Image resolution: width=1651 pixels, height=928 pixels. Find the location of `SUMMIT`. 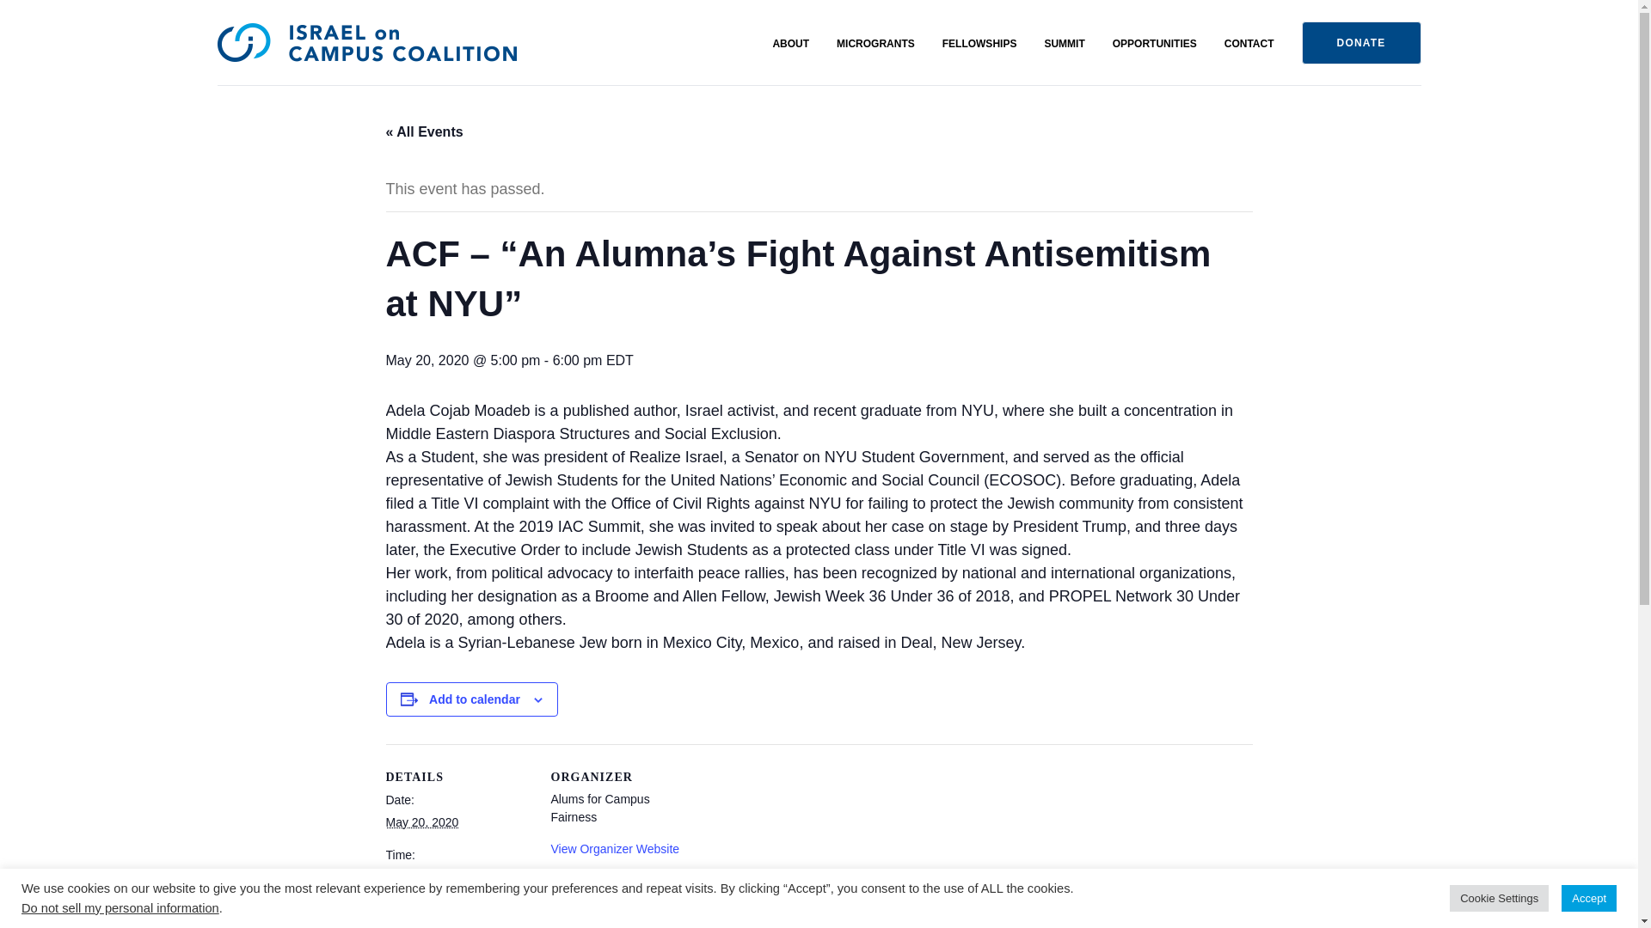

SUMMIT is located at coordinates (1064, 44).